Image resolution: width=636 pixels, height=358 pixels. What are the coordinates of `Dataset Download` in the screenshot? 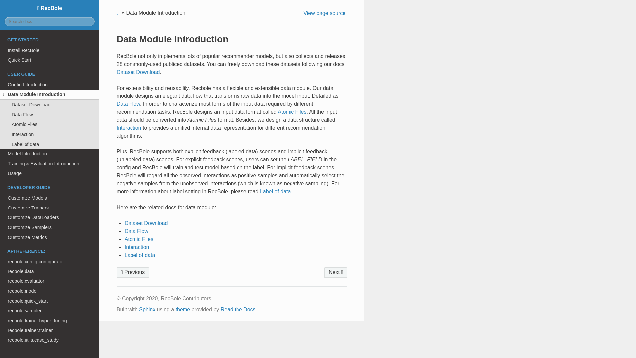 It's located at (138, 72).